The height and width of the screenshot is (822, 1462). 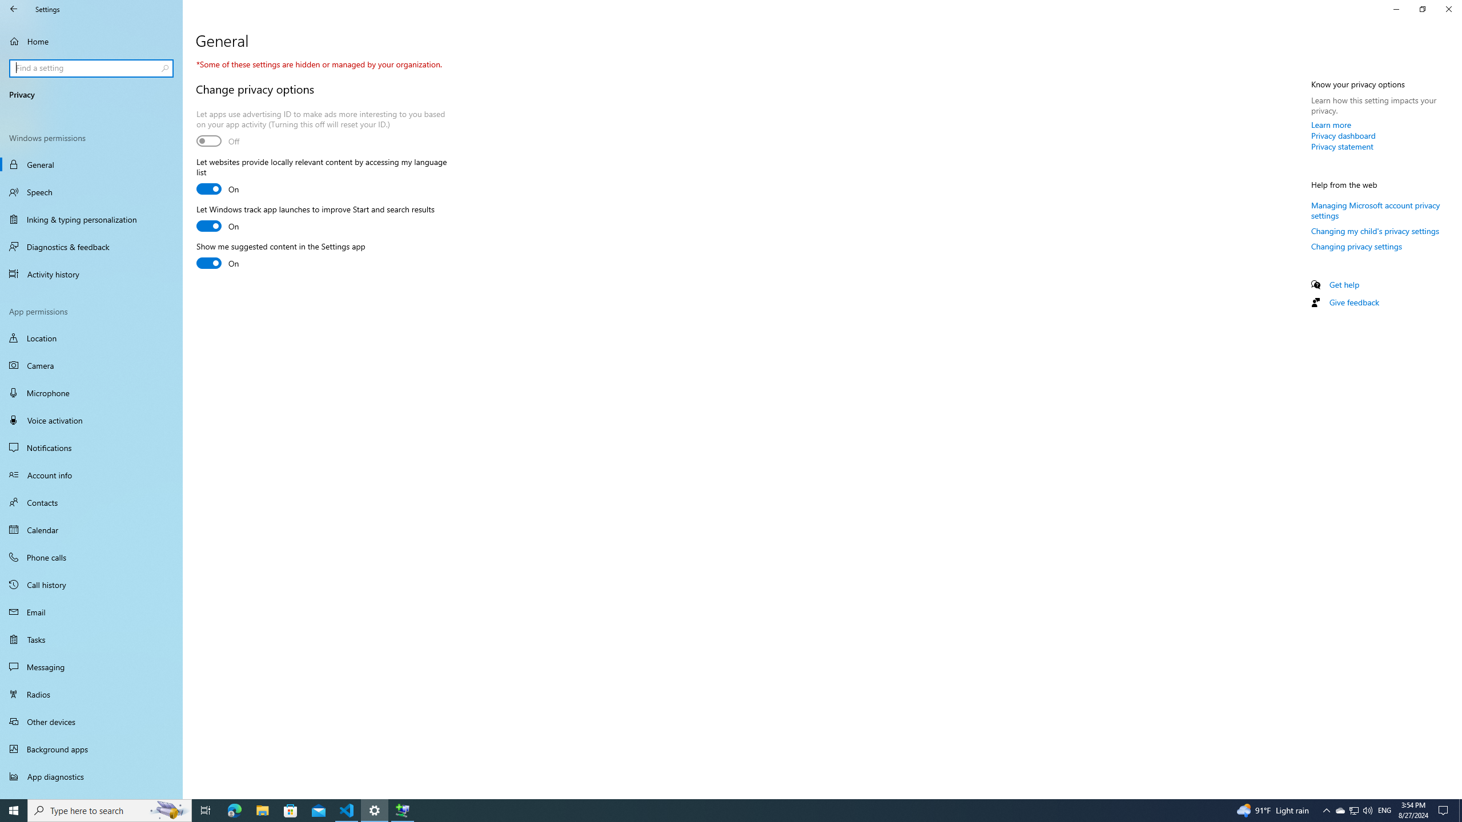 What do you see at coordinates (91, 192) in the screenshot?
I see `Speech` at bounding box center [91, 192].